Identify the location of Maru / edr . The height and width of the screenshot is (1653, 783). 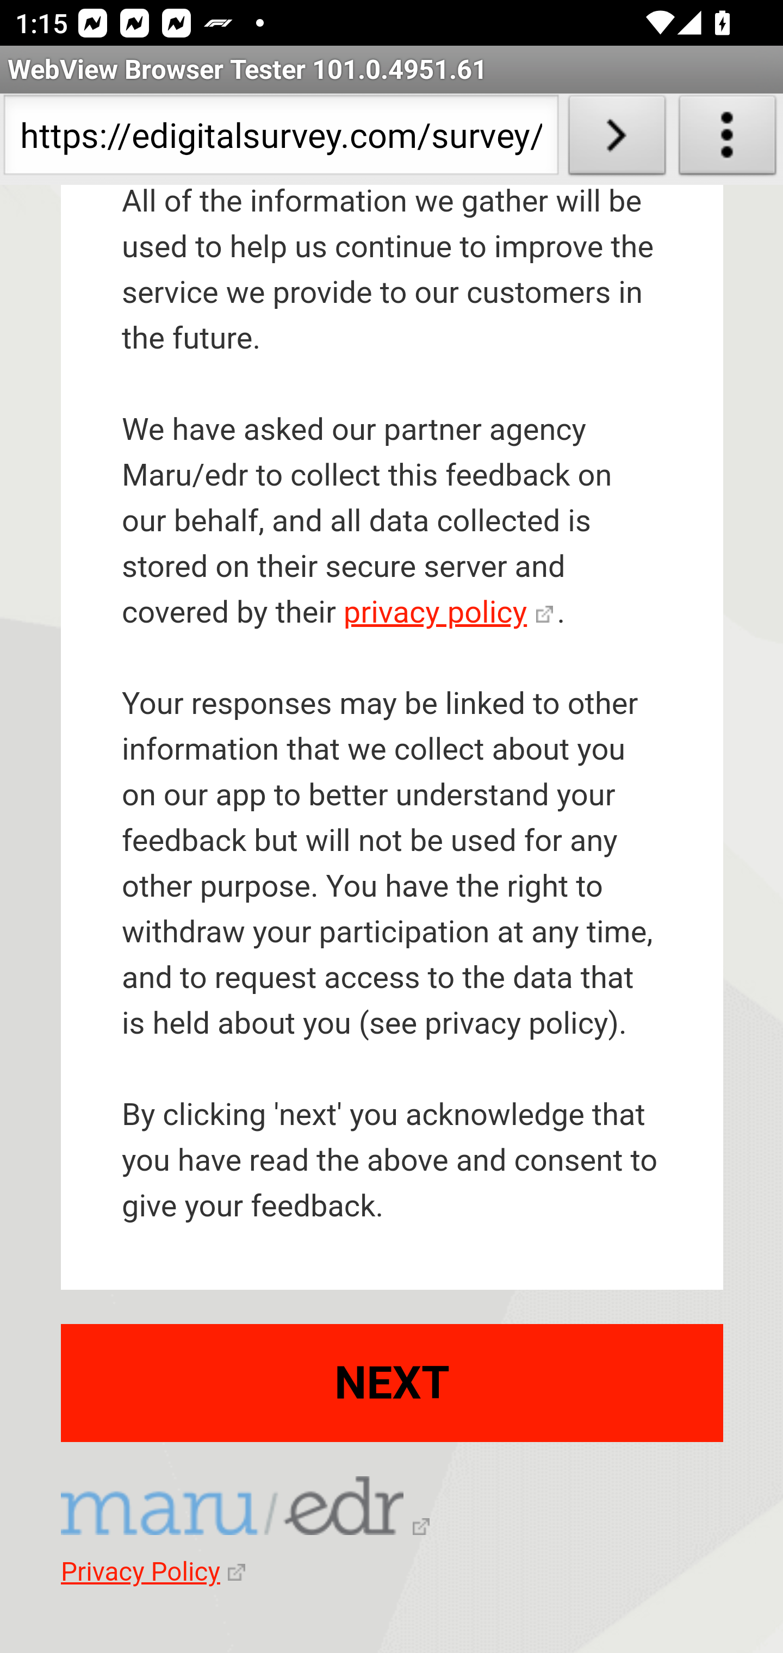
(246, 1509).